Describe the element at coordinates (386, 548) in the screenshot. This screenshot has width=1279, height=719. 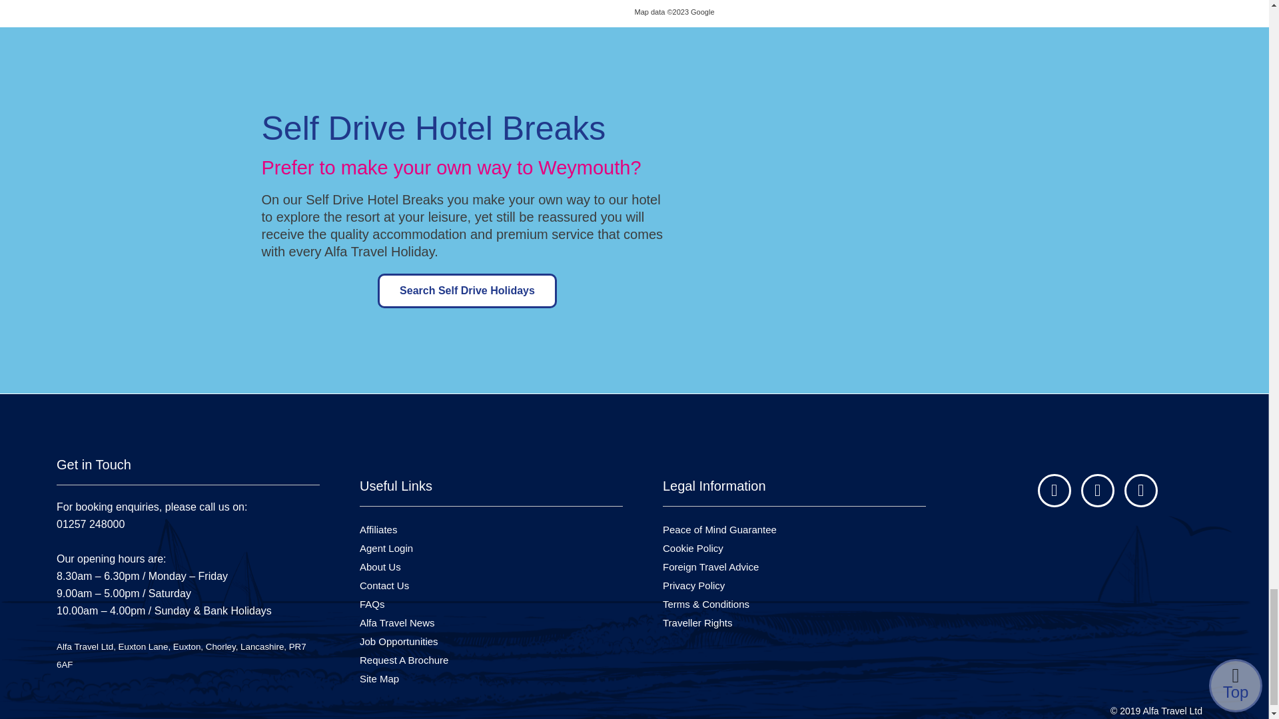
I see `Agent Login` at that location.